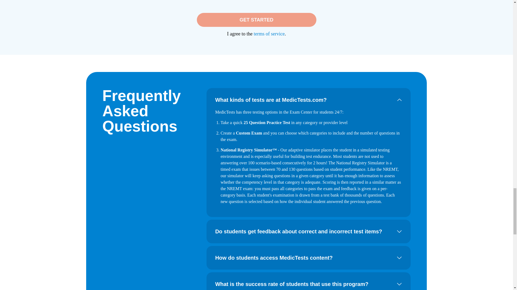  Describe the element at coordinates (309, 100) in the screenshot. I see `What kinds of tests are at MedicTests.com?` at that location.